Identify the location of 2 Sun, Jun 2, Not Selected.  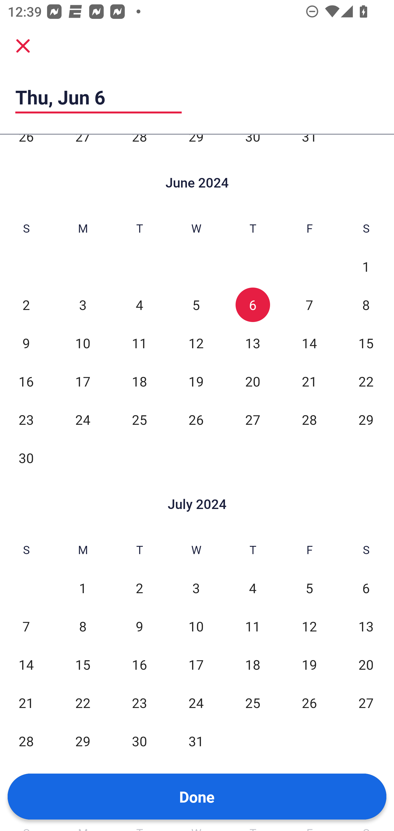
(26, 305).